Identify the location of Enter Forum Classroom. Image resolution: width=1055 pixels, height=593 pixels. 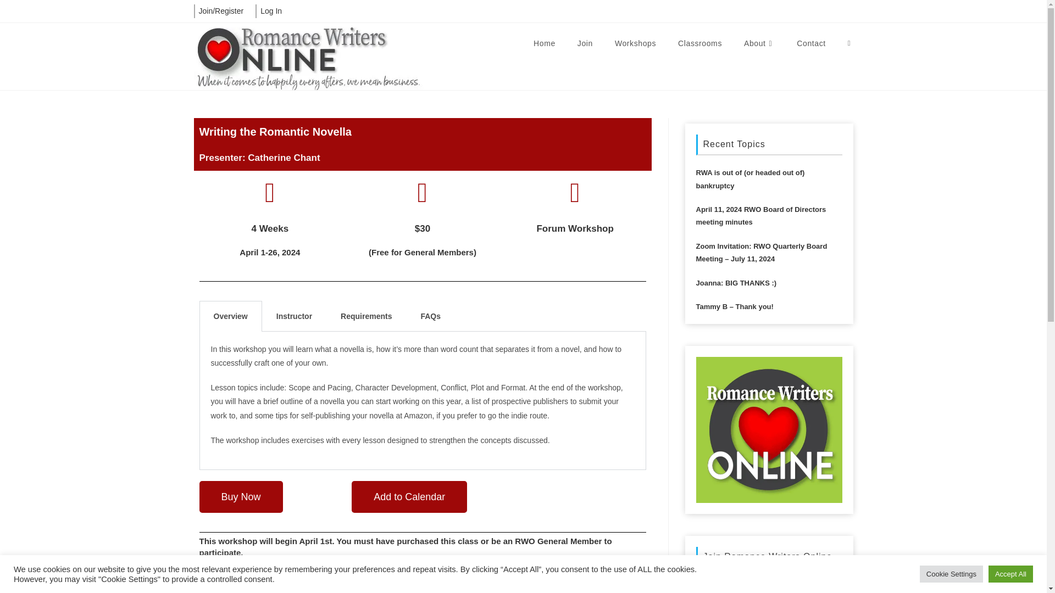
(274, 583).